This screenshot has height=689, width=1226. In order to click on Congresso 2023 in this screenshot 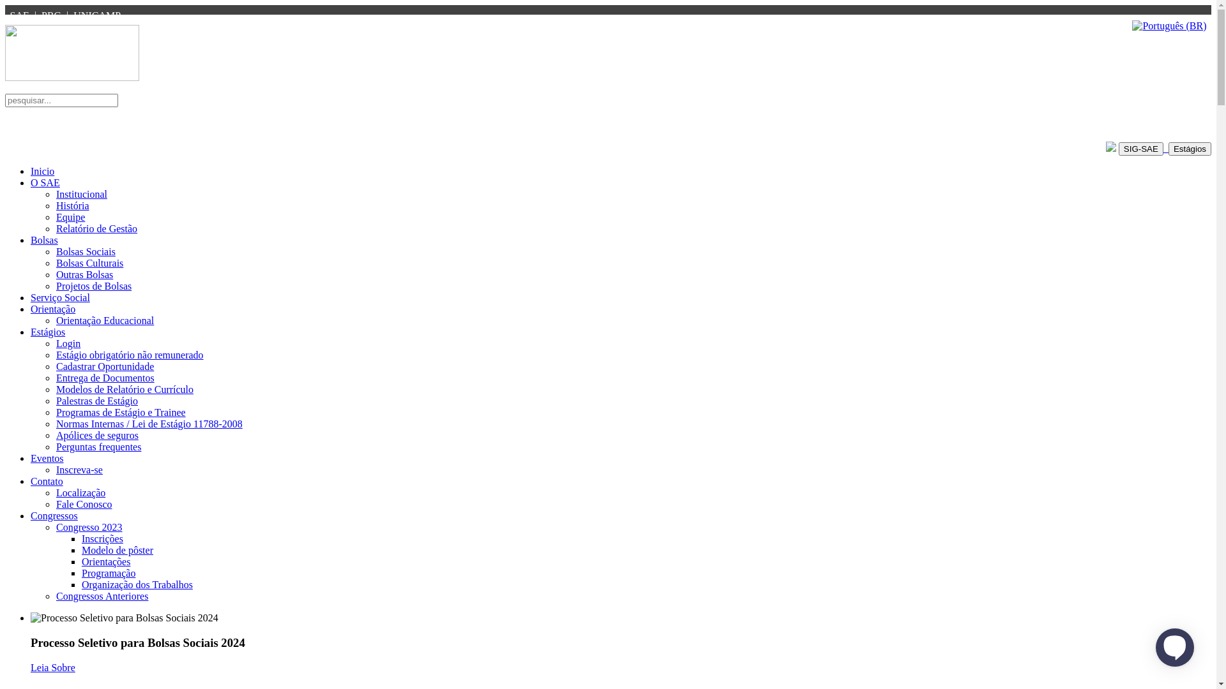, I will do `click(89, 527)`.